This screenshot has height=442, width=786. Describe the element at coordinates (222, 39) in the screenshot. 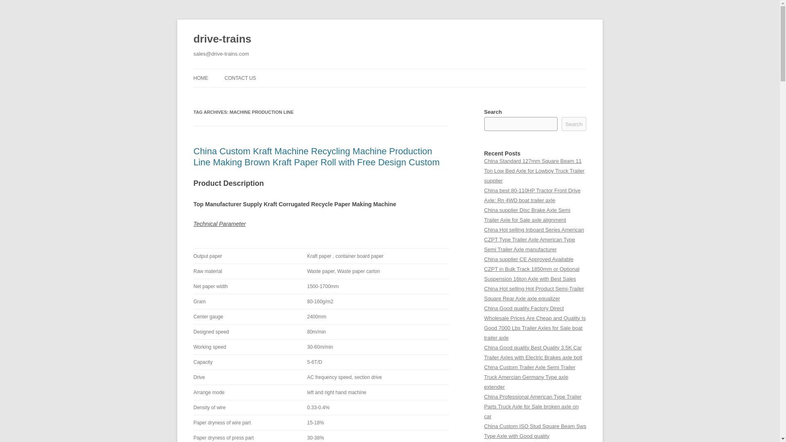

I see `drive-trains` at that location.